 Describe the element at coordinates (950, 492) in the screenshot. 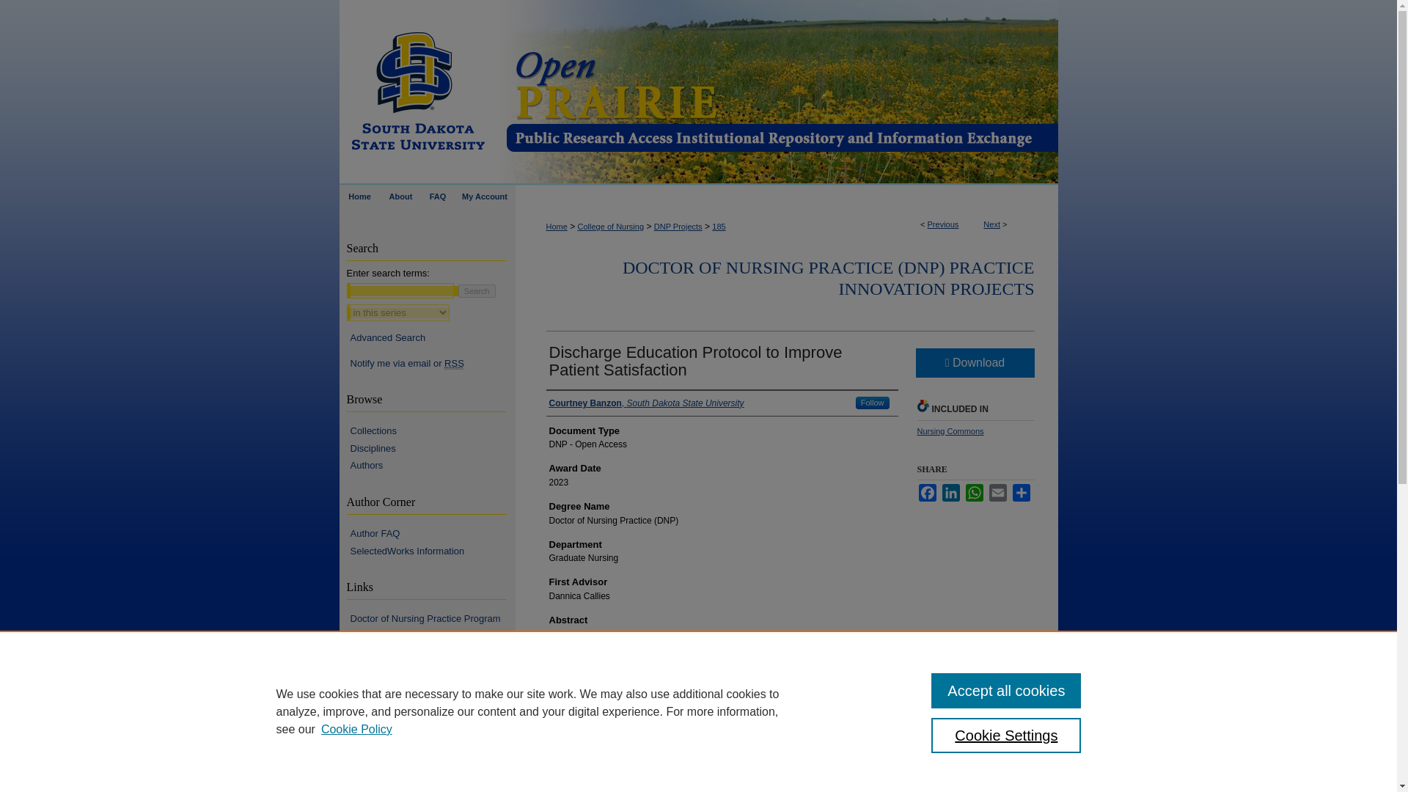

I see `LinkedIn` at that location.